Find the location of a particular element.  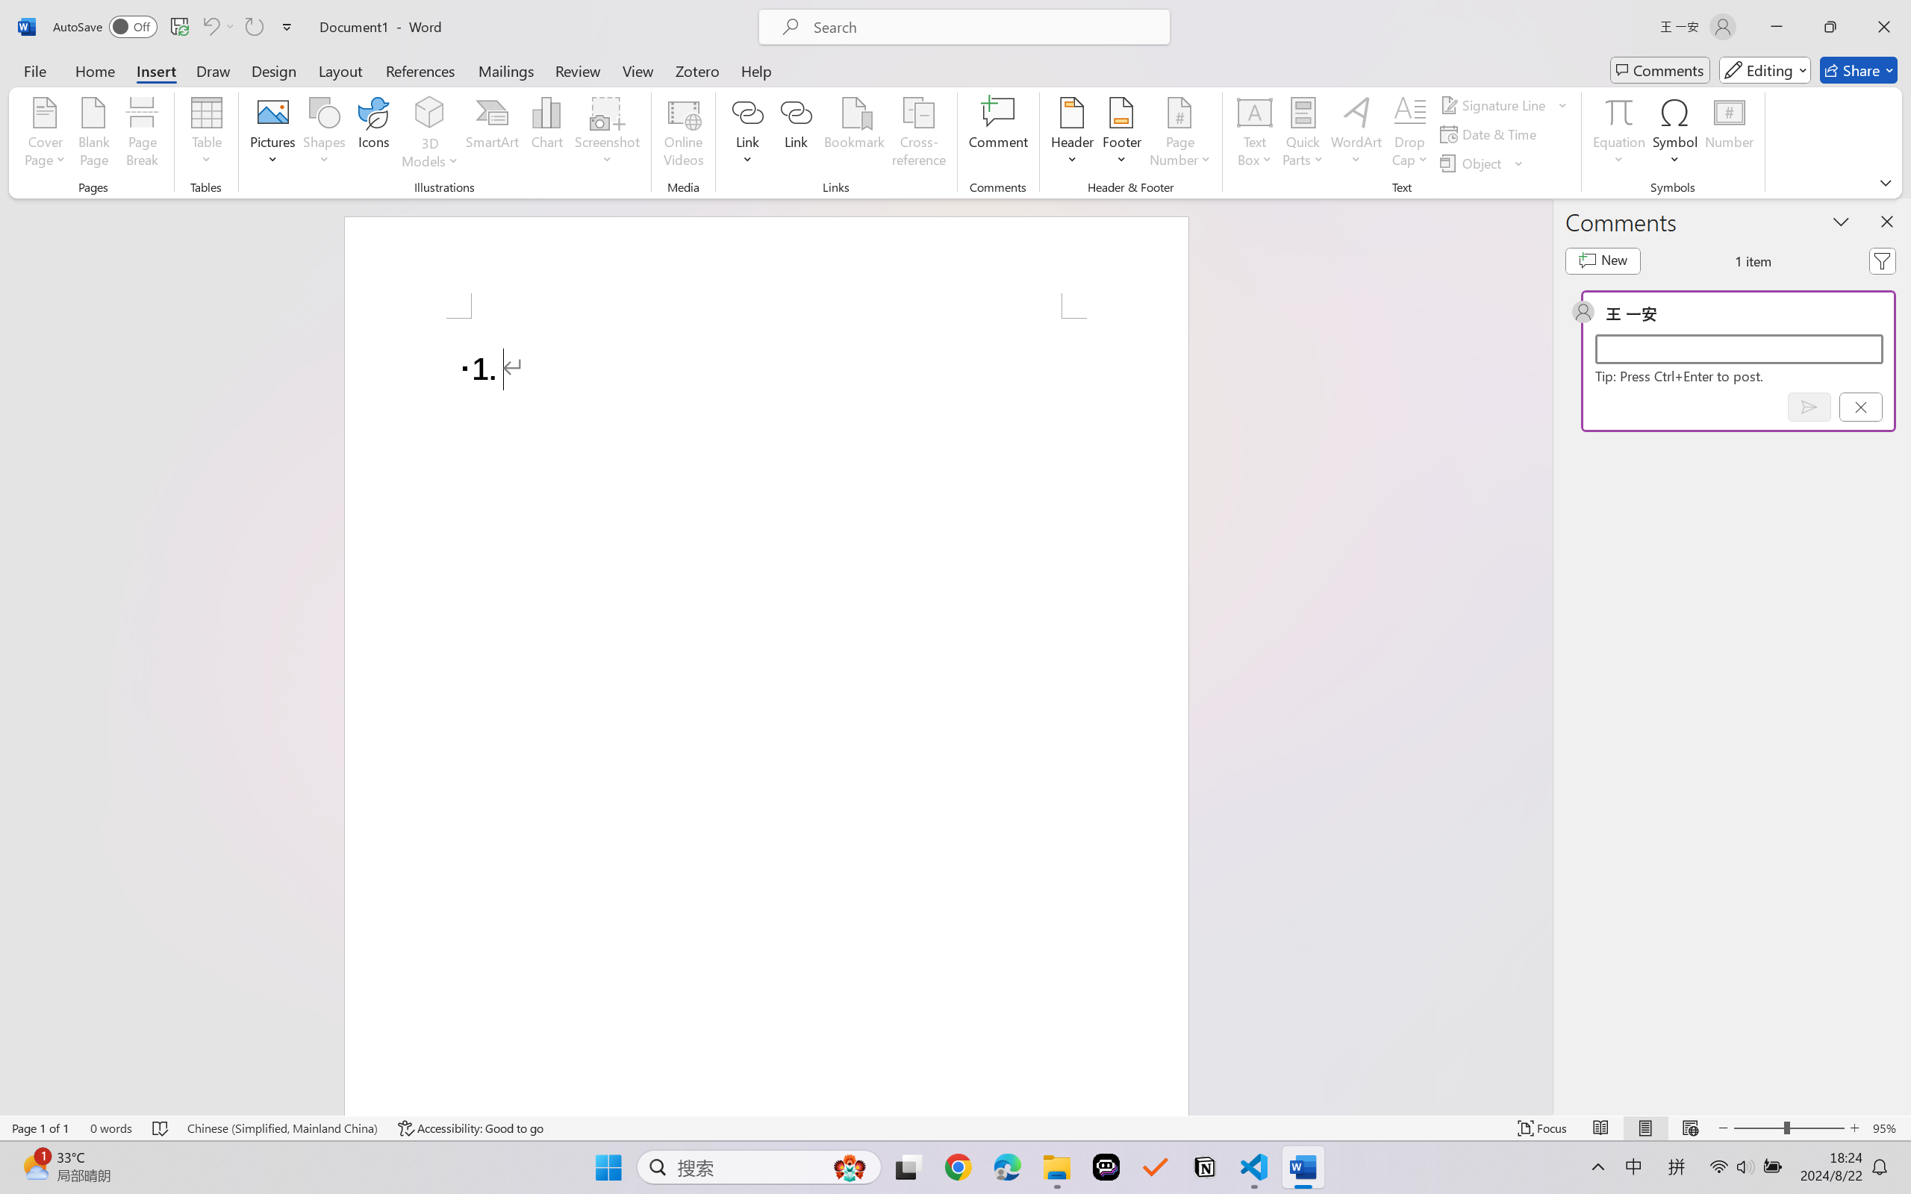

SmartArt... is located at coordinates (493, 134).